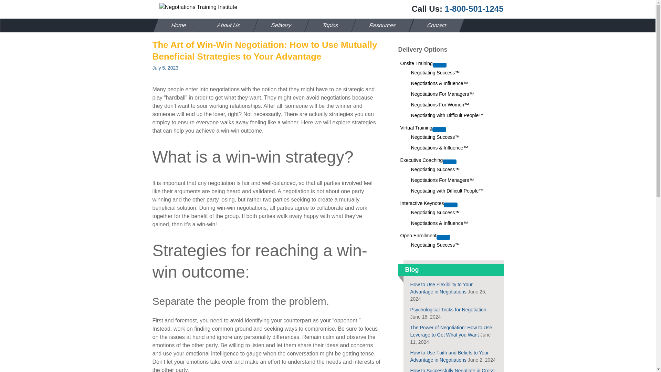  Describe the element at coordinates (198, 7) in the screenshot. I see `Negotiations Training Institute` at that location.